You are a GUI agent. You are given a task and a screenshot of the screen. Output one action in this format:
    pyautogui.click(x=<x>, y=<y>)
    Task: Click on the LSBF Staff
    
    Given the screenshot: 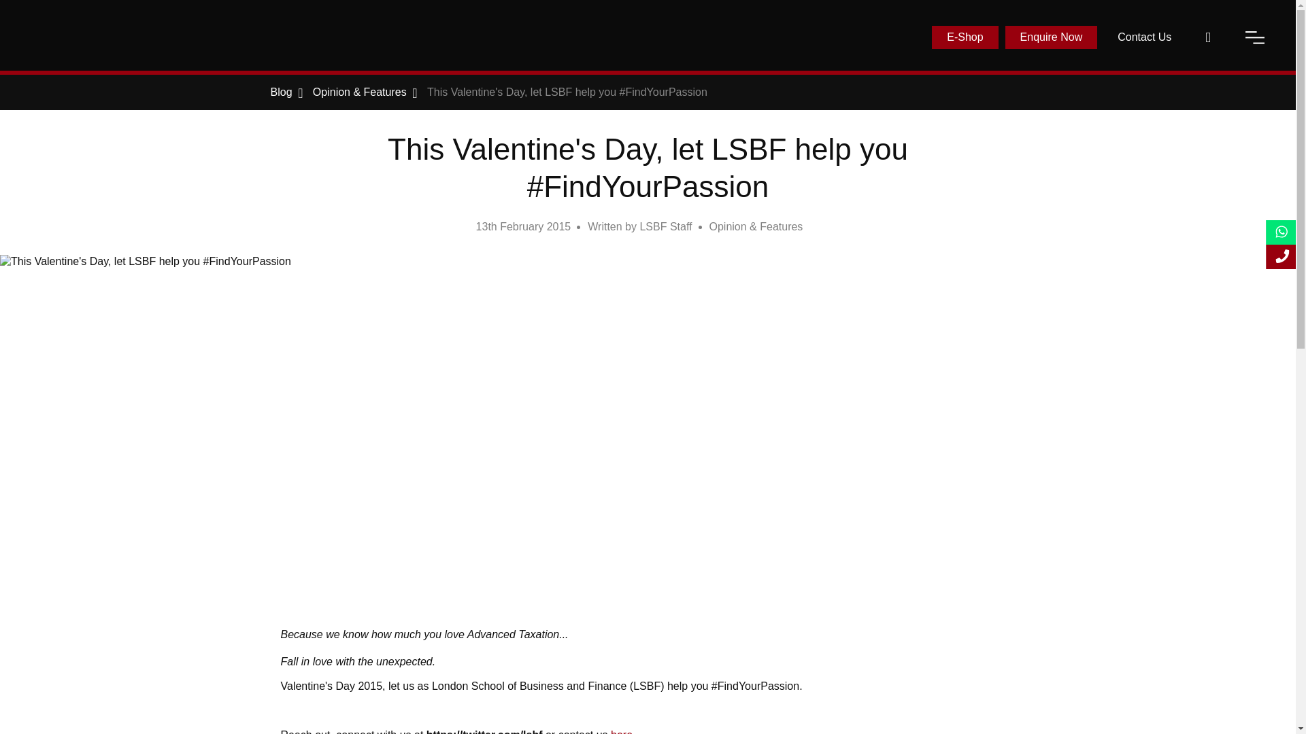 What is the action you would take?
    pyautogui.click(x=665, y=227)
    